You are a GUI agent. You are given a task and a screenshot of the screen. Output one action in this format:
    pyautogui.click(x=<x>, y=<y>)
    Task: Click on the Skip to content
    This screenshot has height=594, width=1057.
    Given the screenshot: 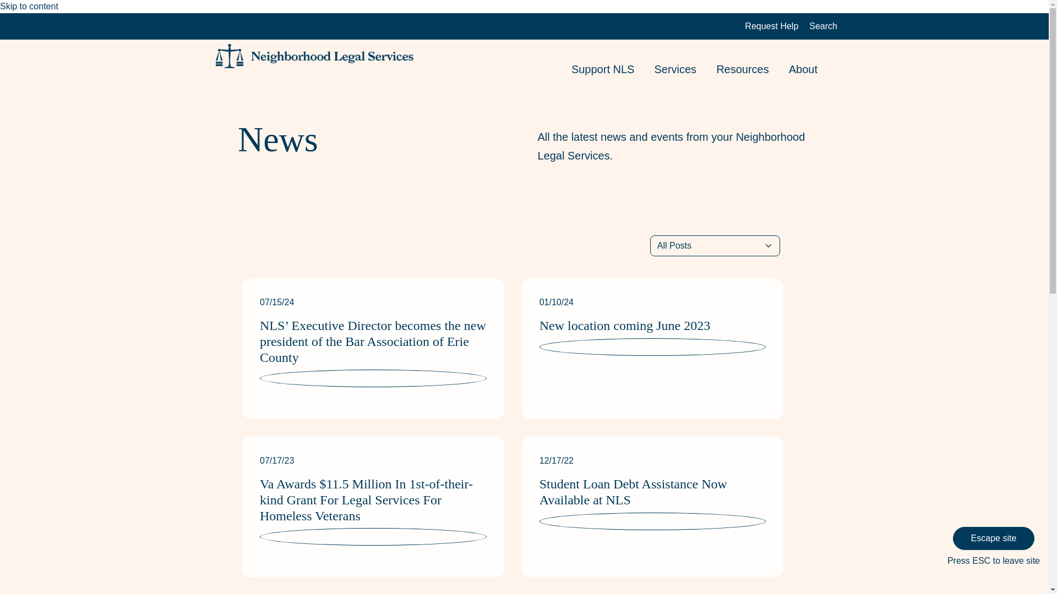 What is the action you would take?
    pyautogui.click(x=29, y=7)
    